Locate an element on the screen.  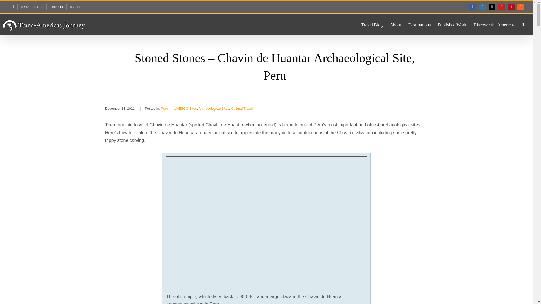
Destinations is located at coordinates (419, 24).